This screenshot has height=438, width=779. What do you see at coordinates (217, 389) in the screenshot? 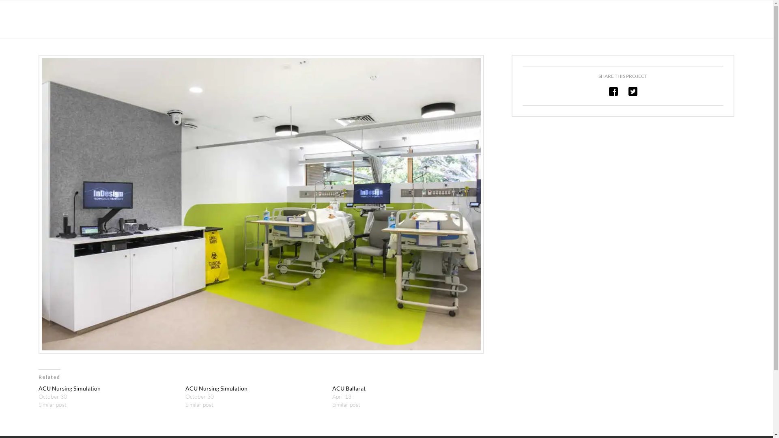
I see `ACU Nursing Simulation` at bounding box center [217, 389].